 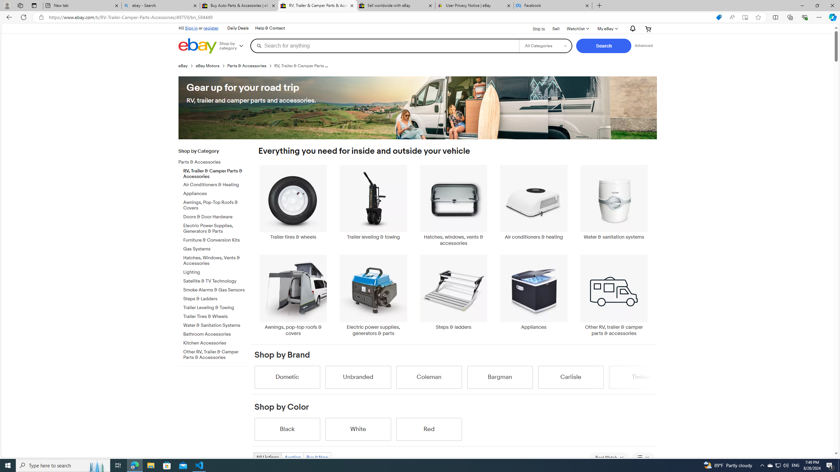 I want to click on Lighting, so click(x=215, y=271).